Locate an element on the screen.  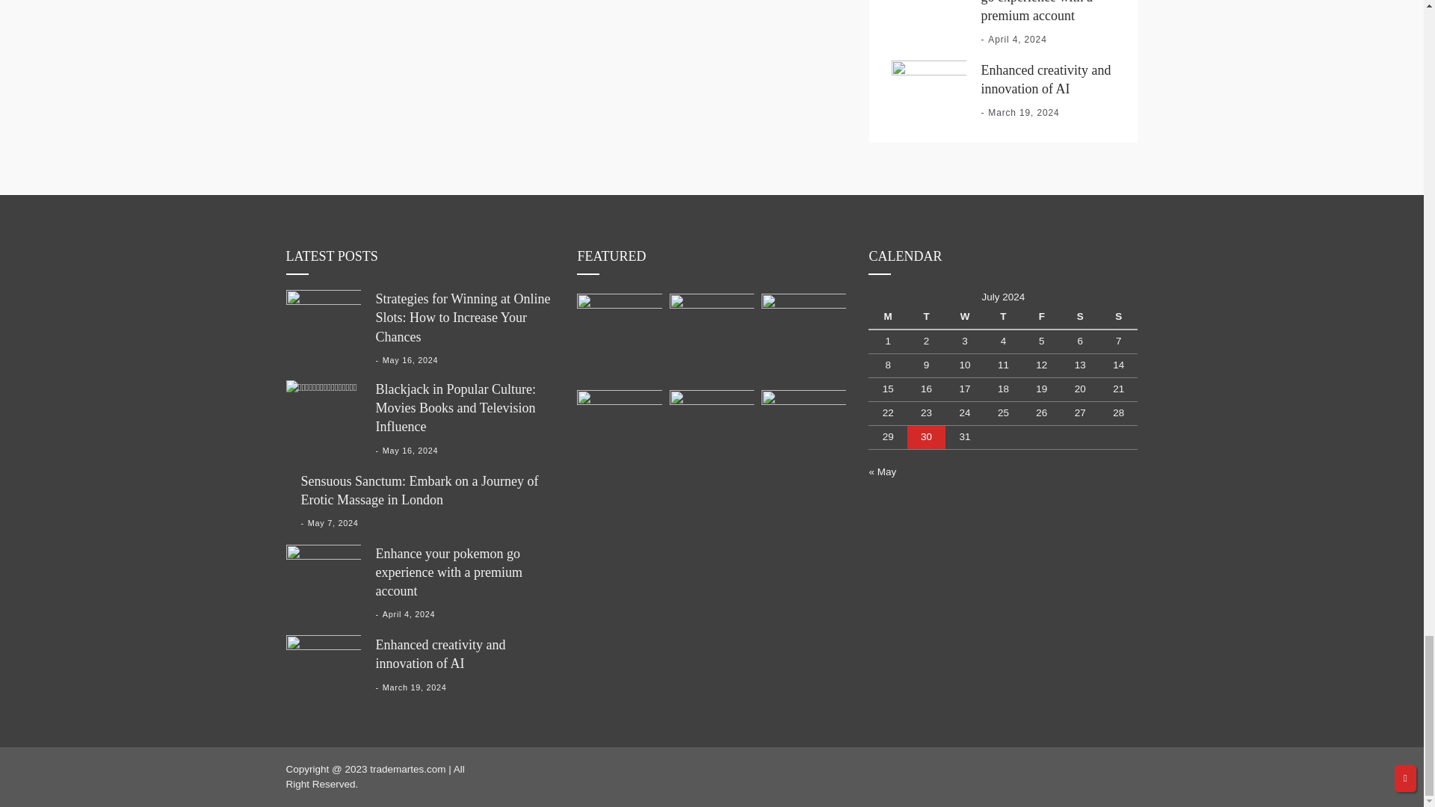
Thursday is located at coordinates (1003, 317).